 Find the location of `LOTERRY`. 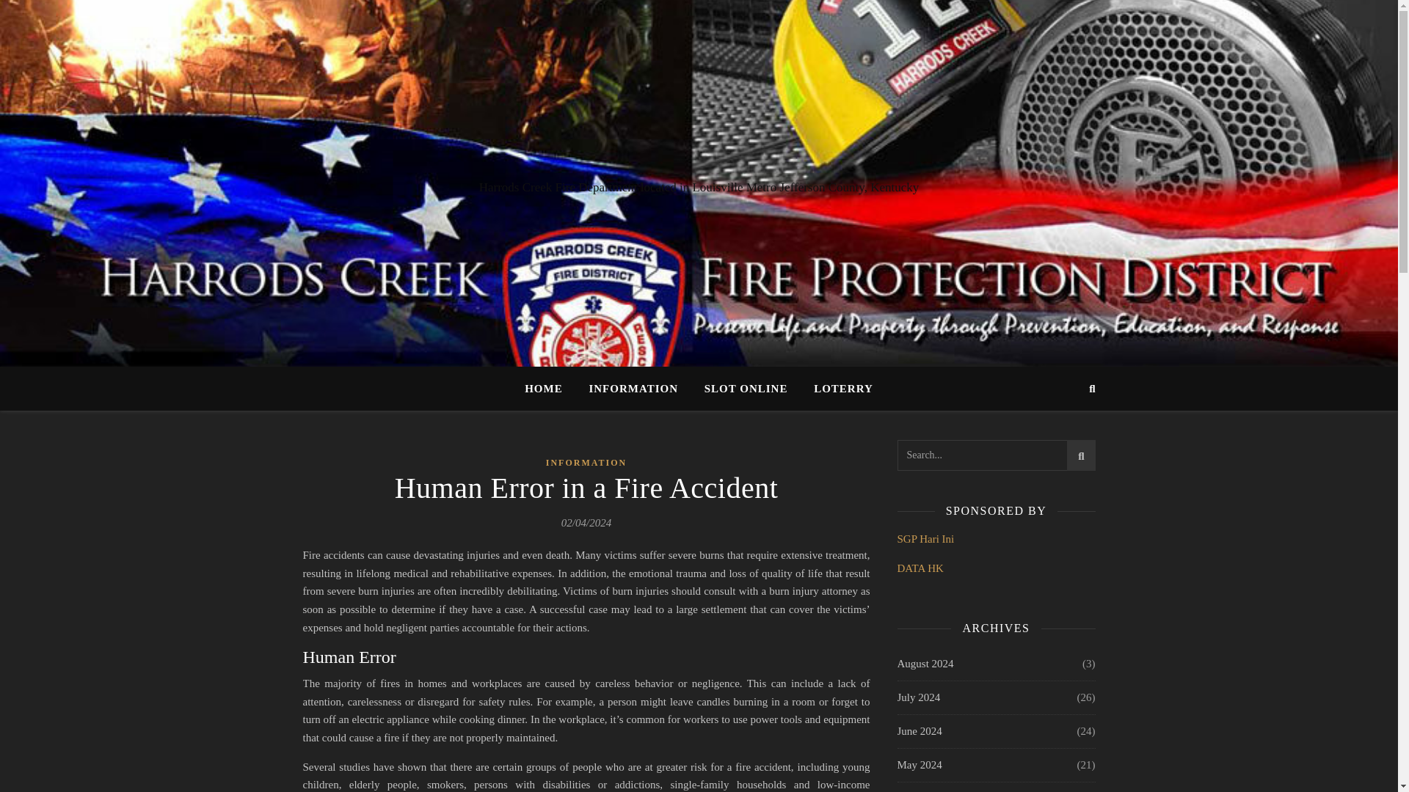

LOTERRY is located at coordinates (837, 389).